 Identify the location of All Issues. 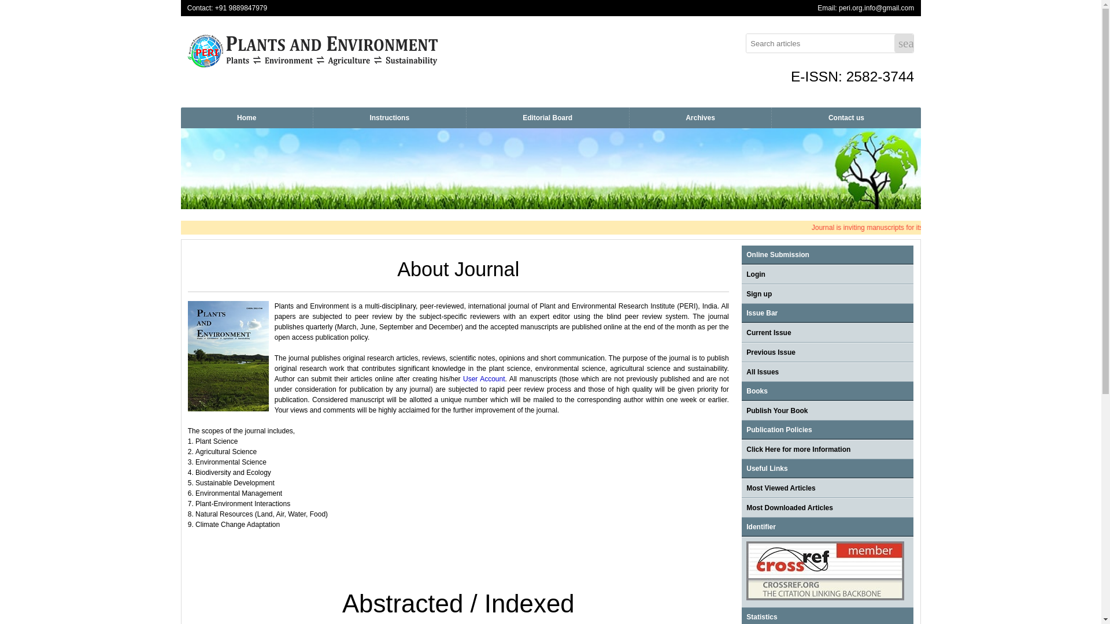
(762, 372).